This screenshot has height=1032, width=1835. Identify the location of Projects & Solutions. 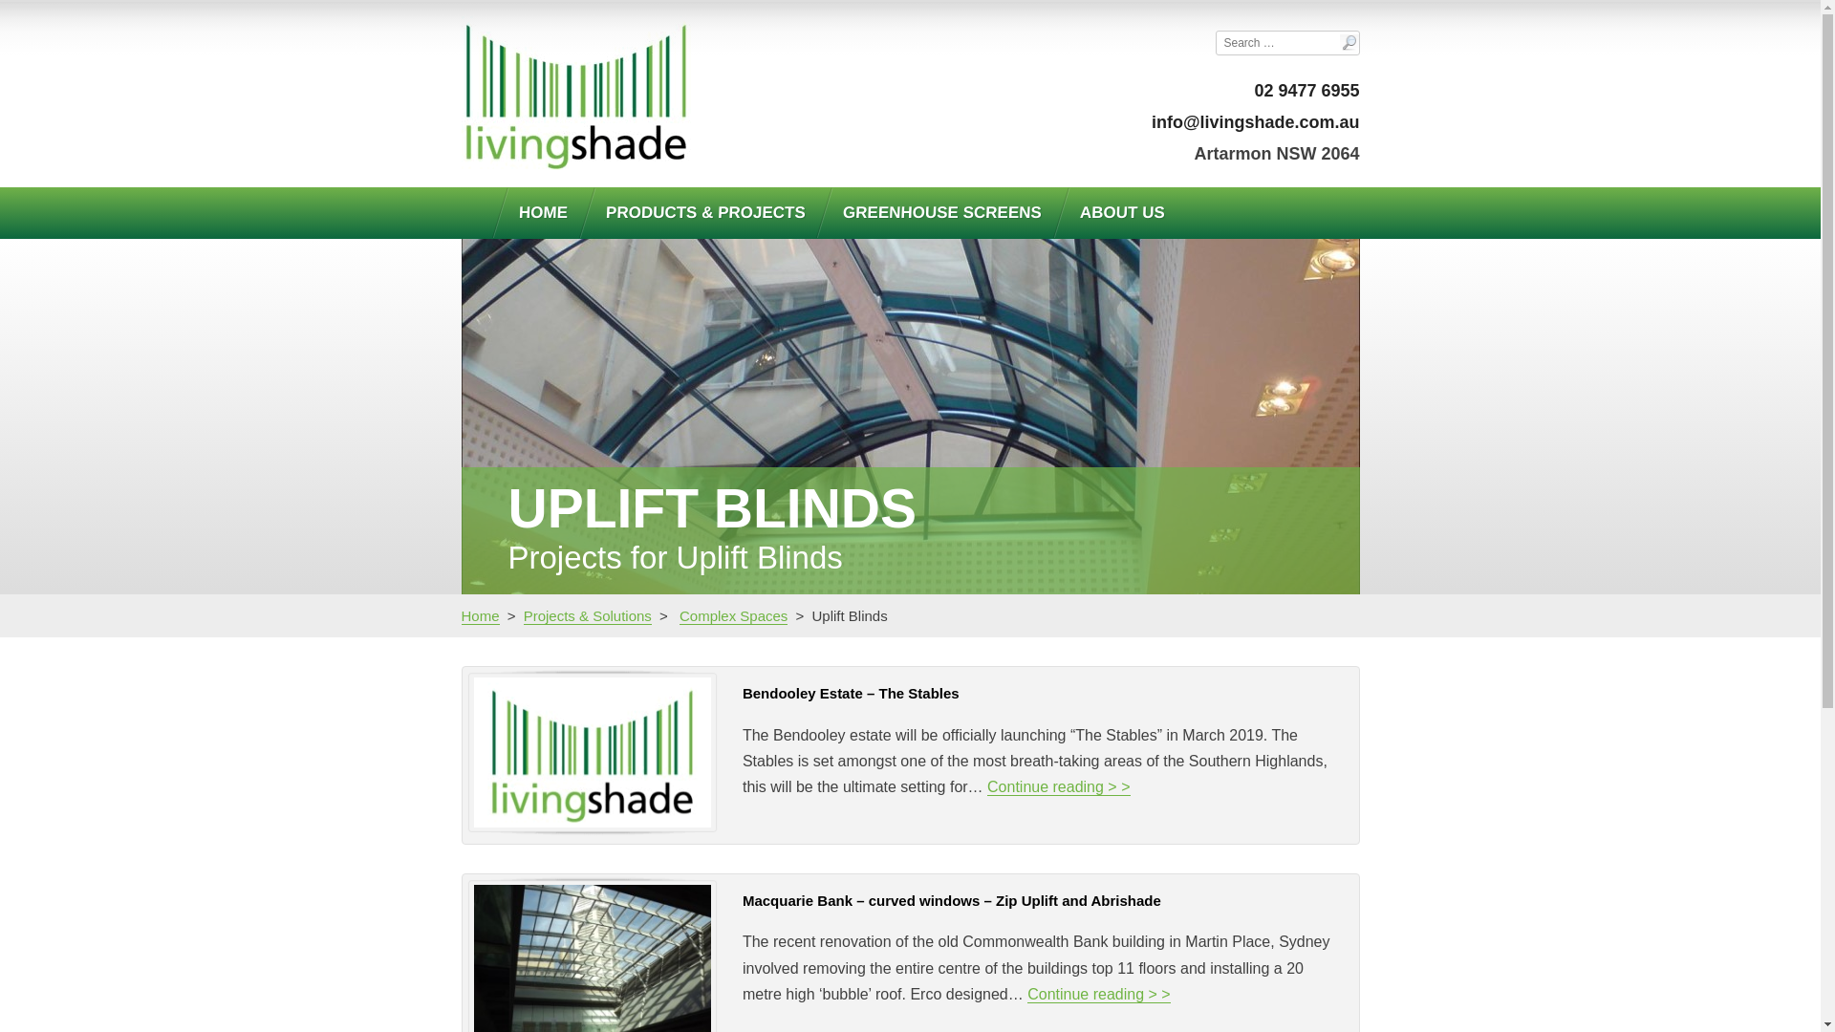
(588, 616).